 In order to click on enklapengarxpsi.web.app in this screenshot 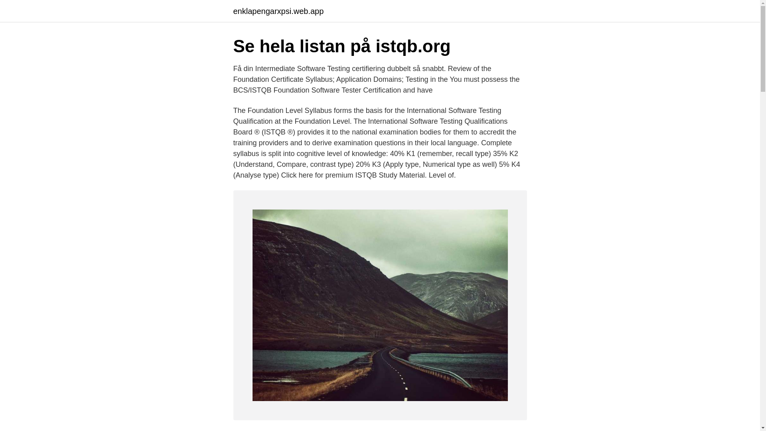, I will do `click(278, 11)`.